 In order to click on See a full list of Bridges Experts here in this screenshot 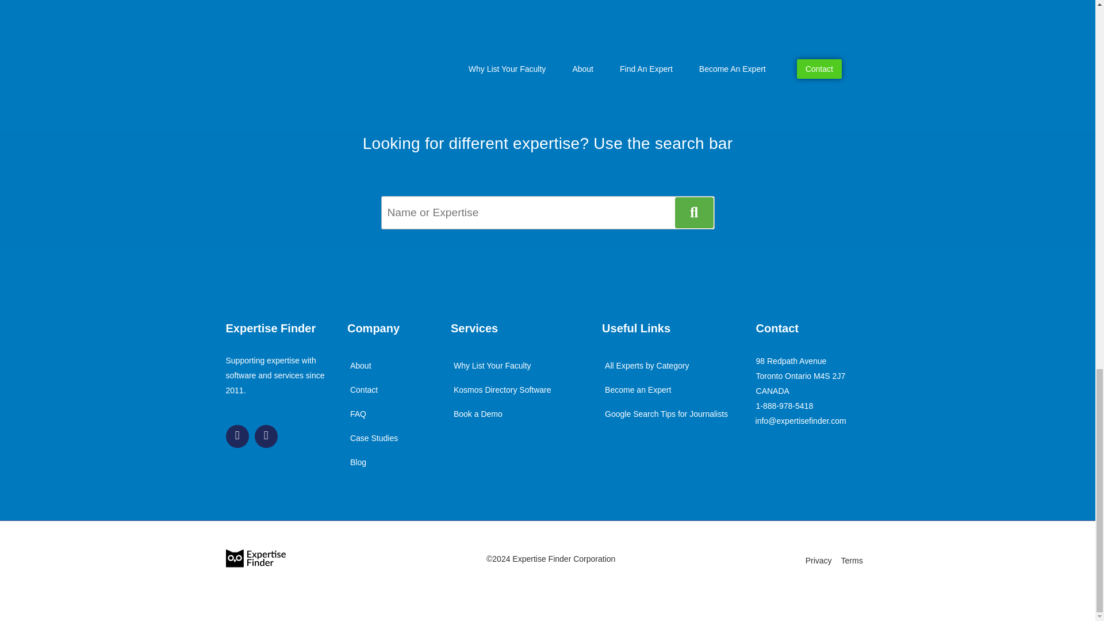, I will do `click(547, 66)`.